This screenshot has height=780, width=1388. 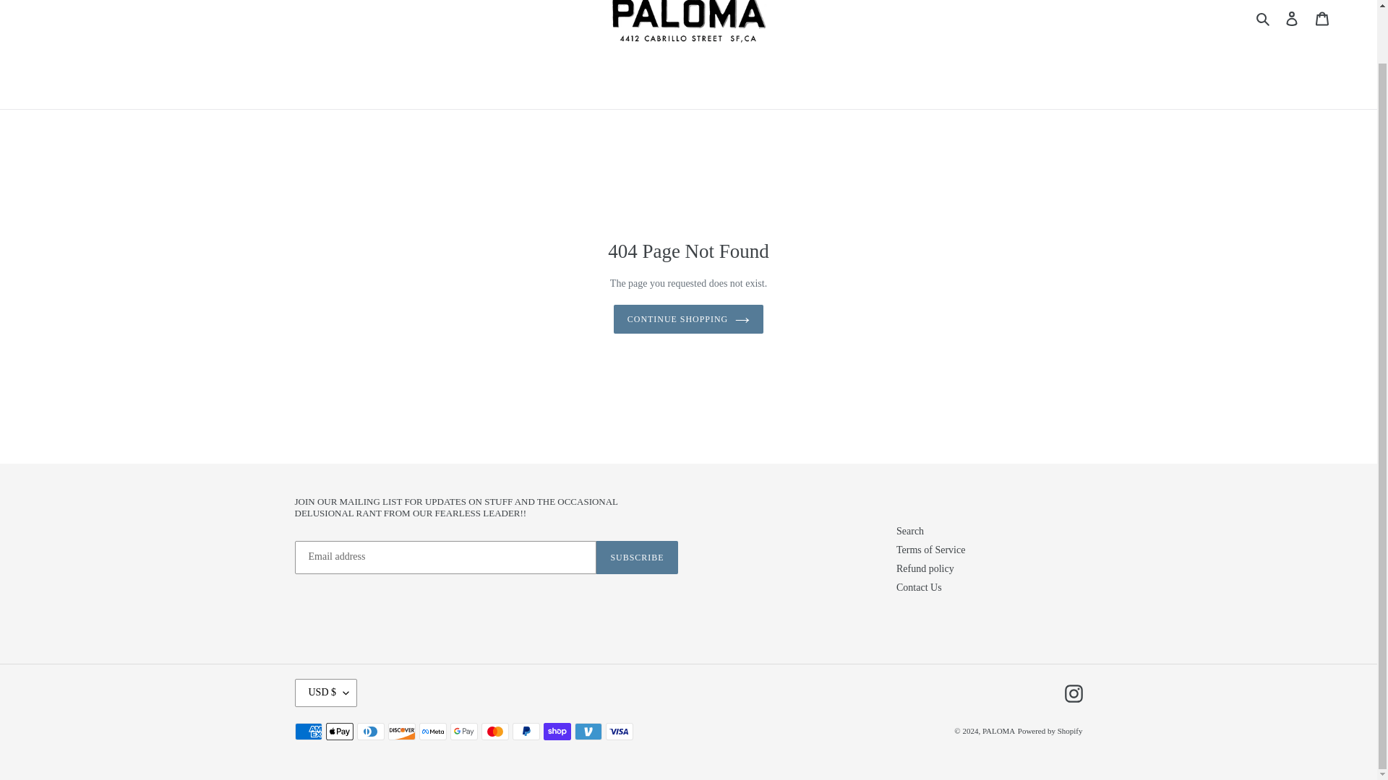 What do you see at coordinates (925, 568) in the screenshot?
I see `Refund policy` at bounding box center [925, 568].